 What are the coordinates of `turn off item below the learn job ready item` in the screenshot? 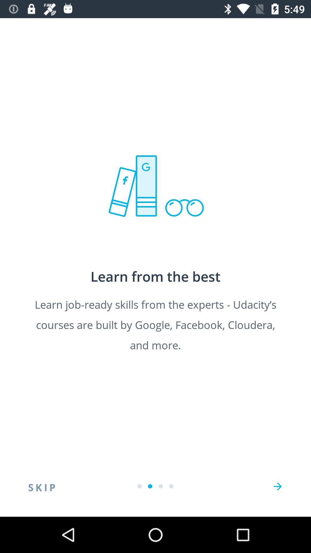 It's located at (42, 486).